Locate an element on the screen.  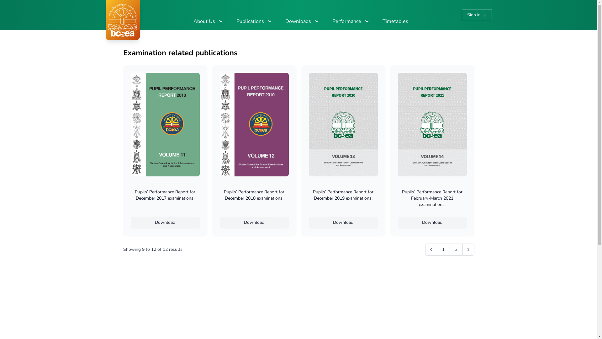
Publications is located at coordinates (255, 21).